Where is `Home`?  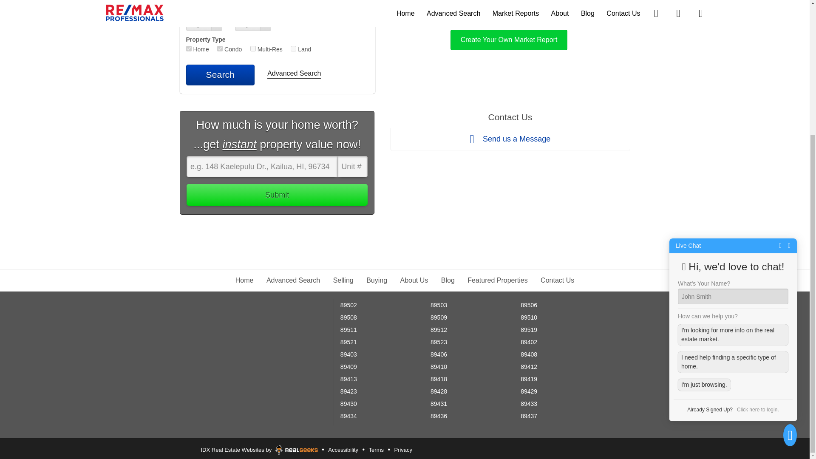
Home is located at coordinates (245, 280).